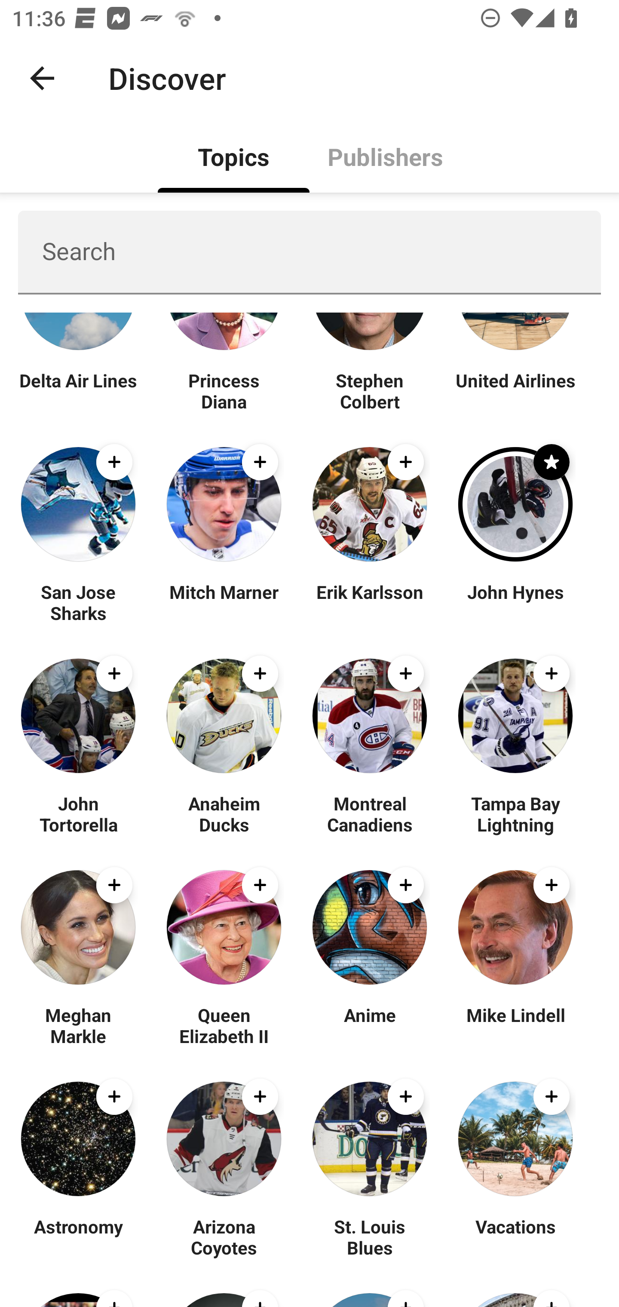 The image size is (619, 1307). Describe the element at coordinates (515, 813) in the screenshot. I see `Tampa Bay Lightning` at that location.